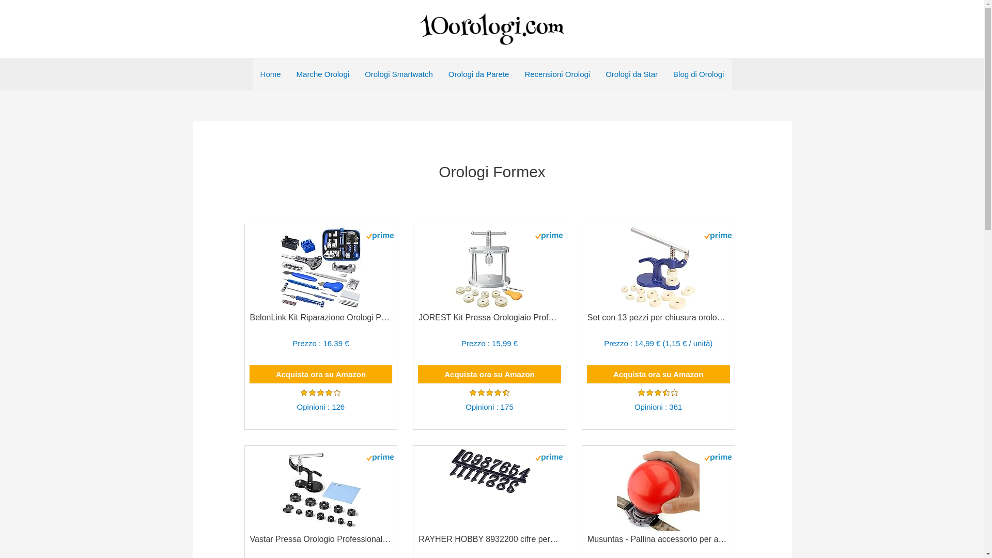  I want to click on Acquista ora su Amazon, so click(490, 374).